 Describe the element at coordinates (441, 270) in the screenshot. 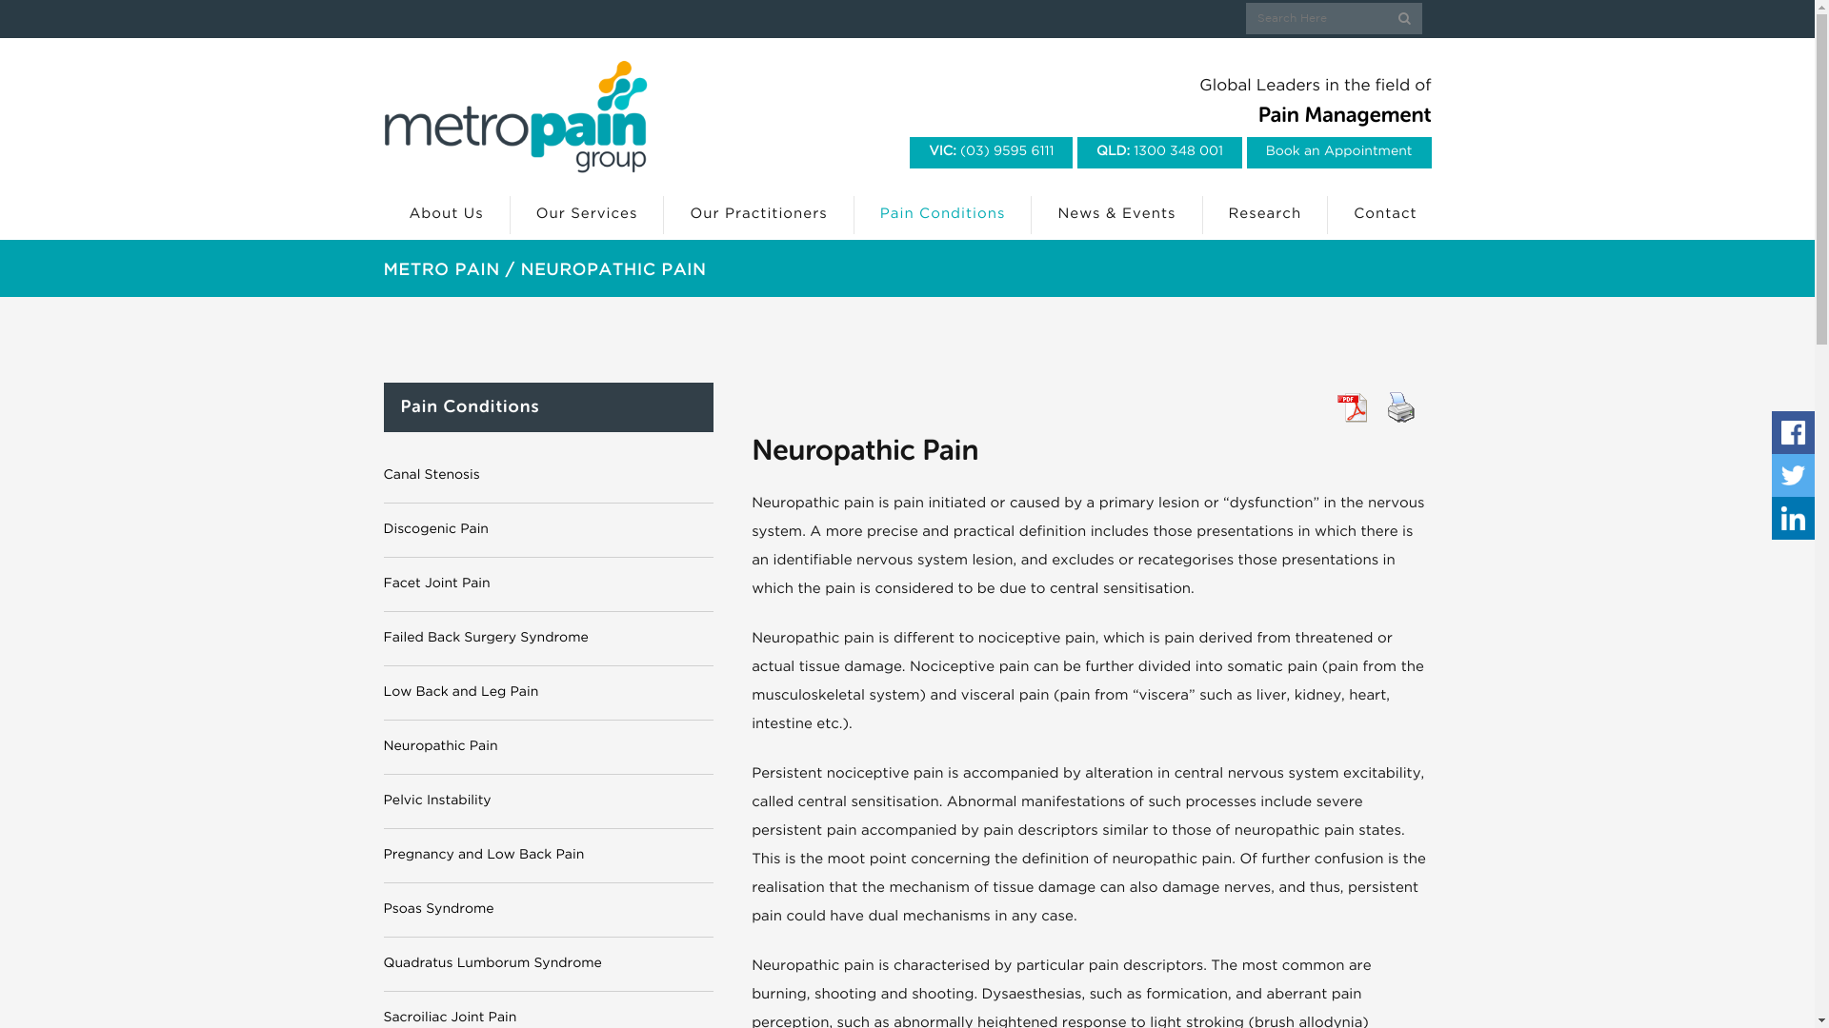

I see `METRO PAIN` at that location.